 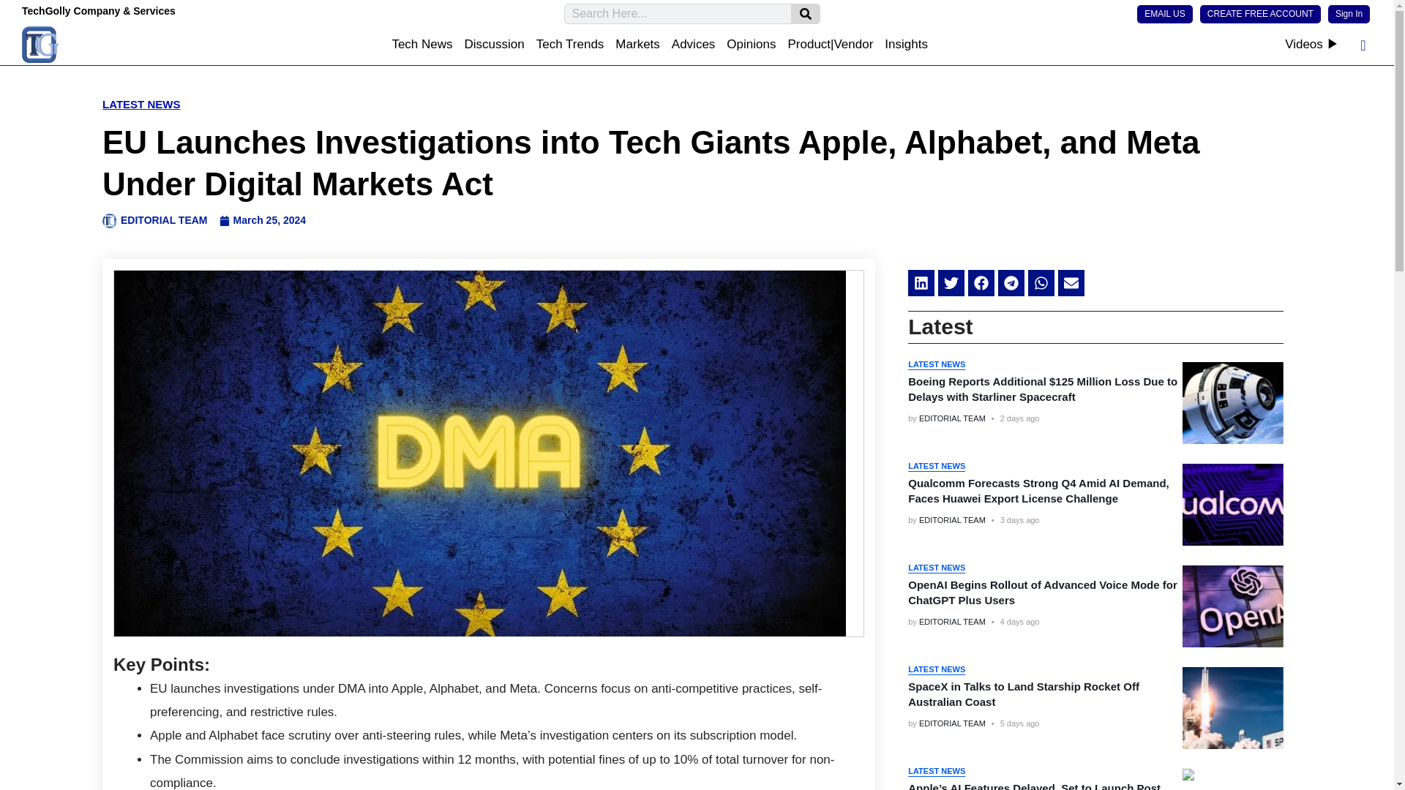 What do you see at coordinates (140, 104) in the screenshot?
I see `LATEST NEWS` at bounding box center [140, 104].